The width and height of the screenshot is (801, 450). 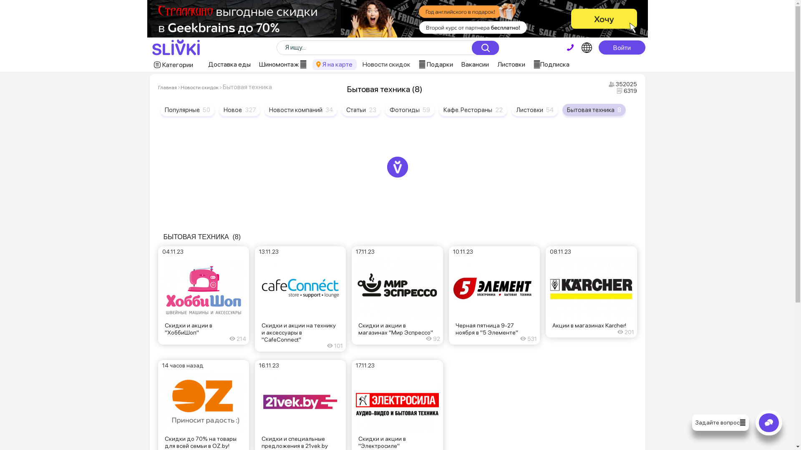 What do you see at coordinates (570, 47) in the screenshot?
I see ` ` at bounding box center [570, 47].